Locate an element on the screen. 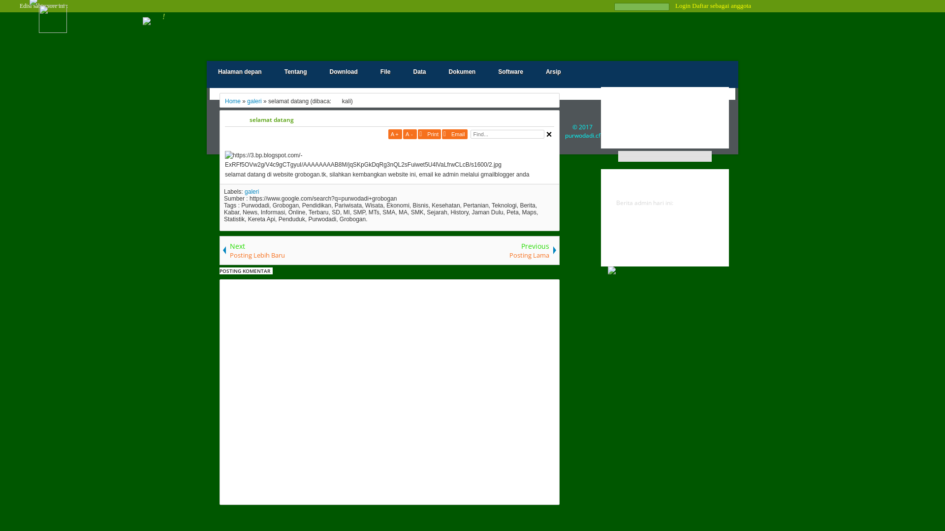 Image resolution: width=945 pixels, height=531 pixels. Home is located at coordinates (233, 101).